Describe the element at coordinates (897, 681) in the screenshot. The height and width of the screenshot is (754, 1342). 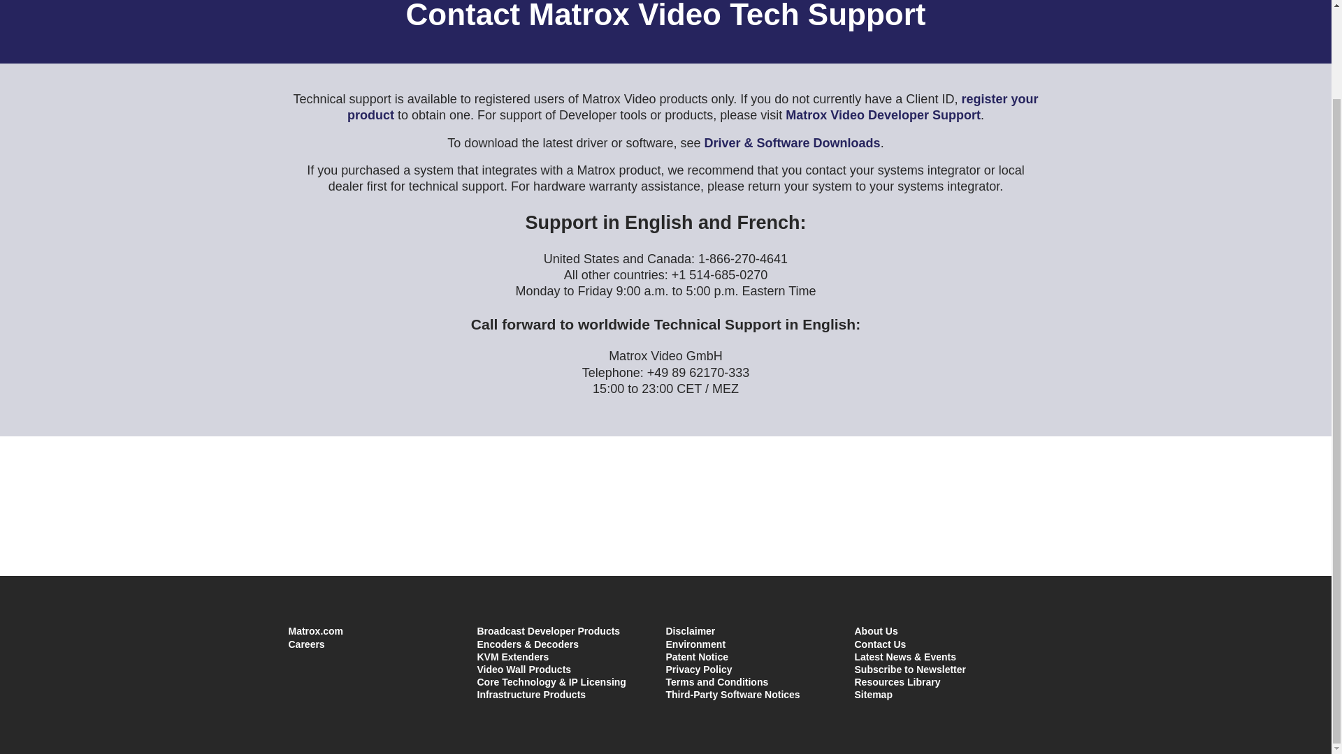
I see `Resources Library` at that location.